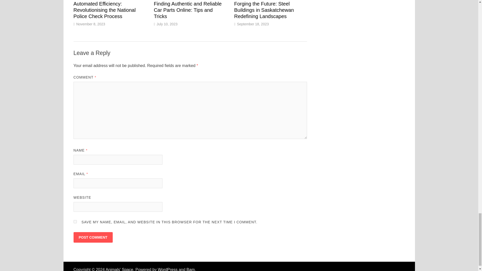  I want to click on yes, so click(75, 221).